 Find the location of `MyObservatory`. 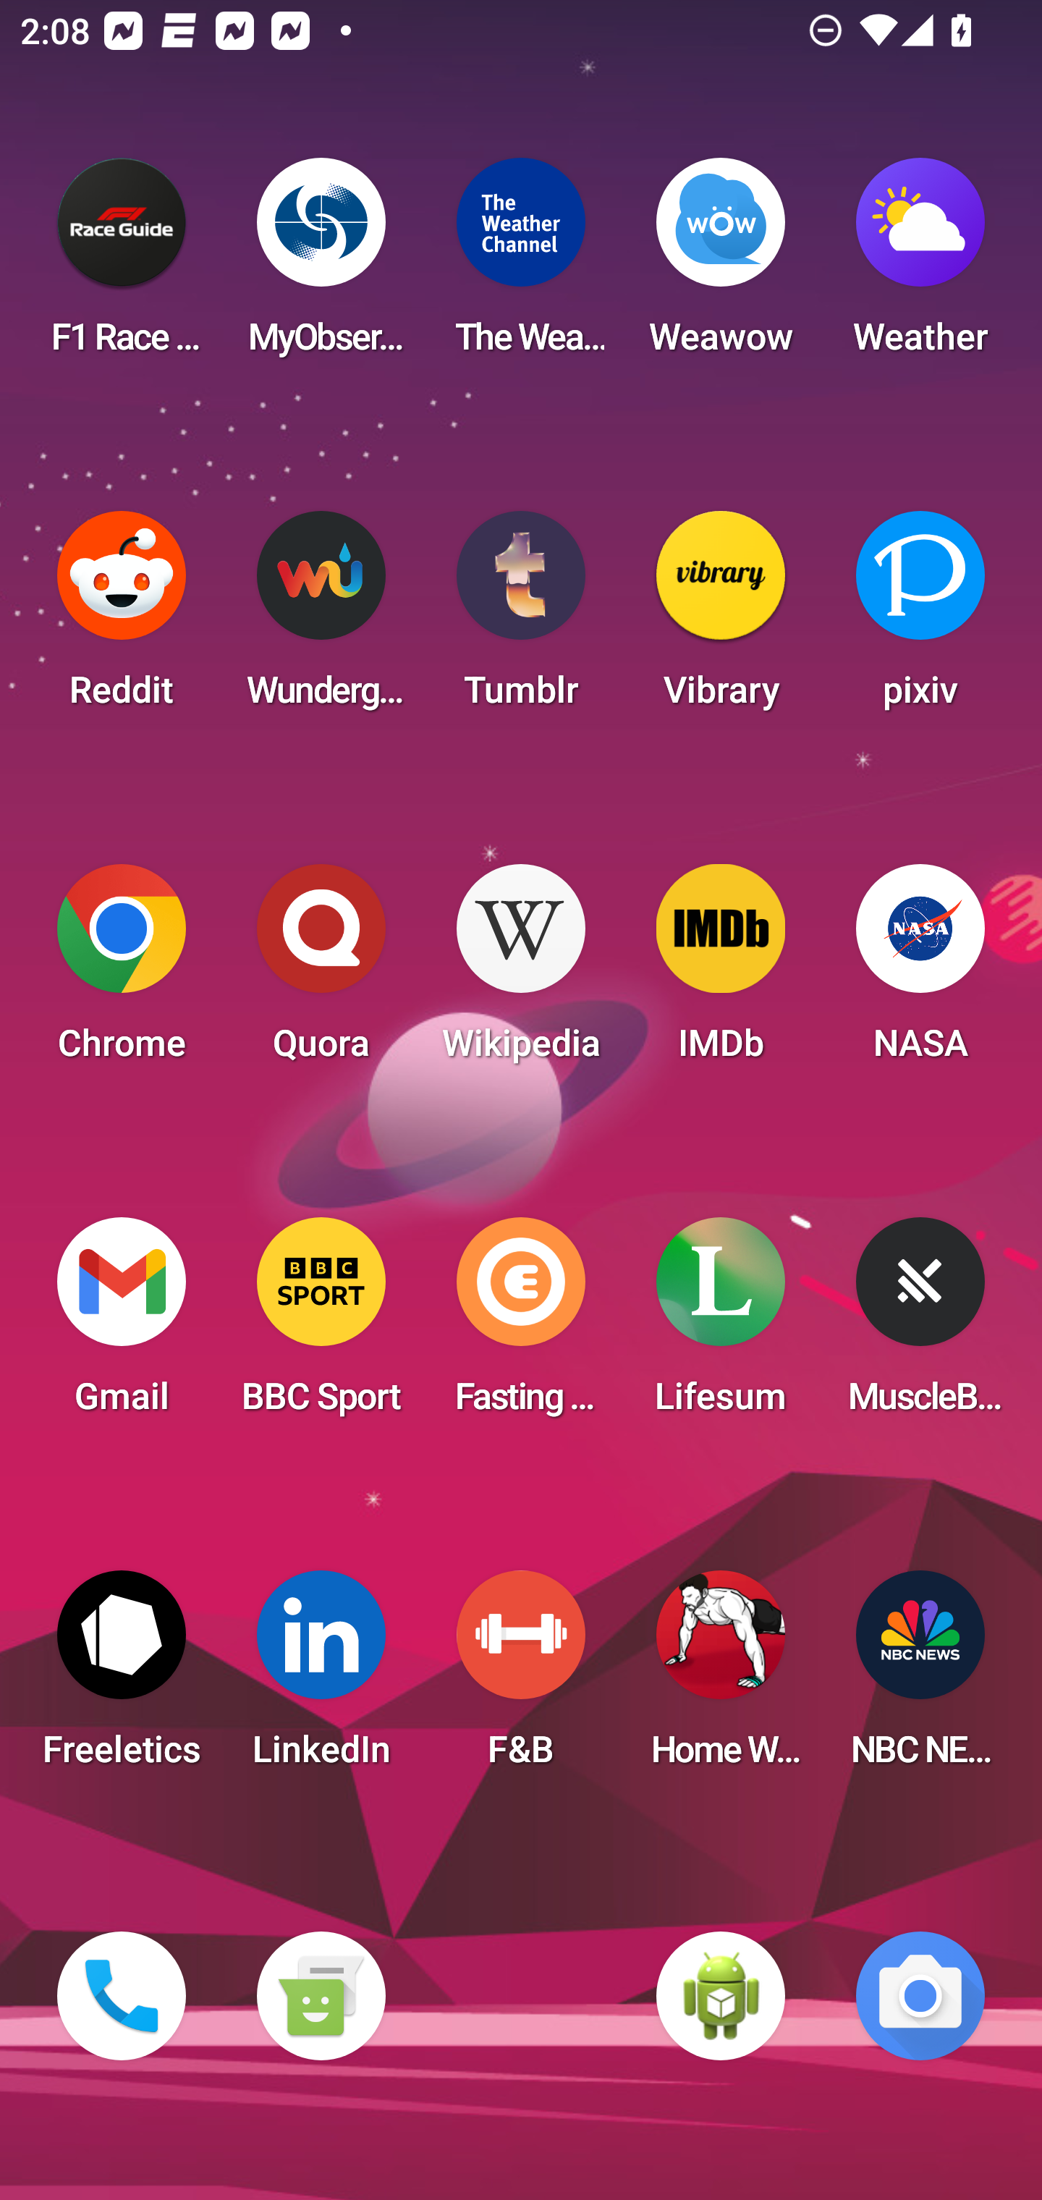

MyObservatory is located at coordinates (321, 265).